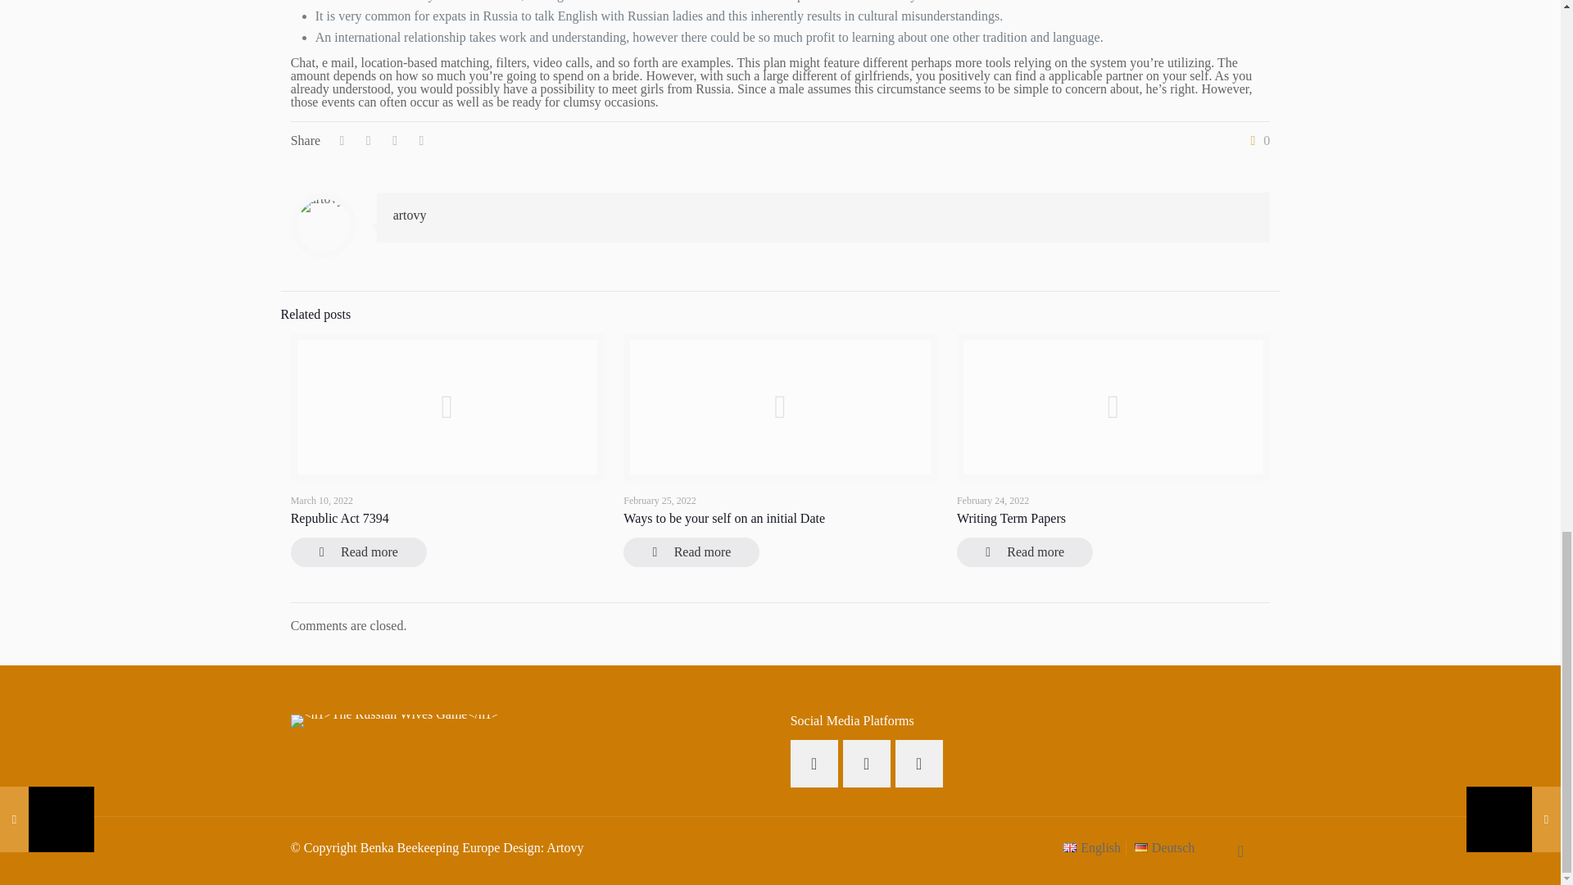 The width and height of the screenshot is (1573, 885). What do you see at coordinates (1257, 141) in the screenshot?
I see `0` at bounding box center [1257, 141].